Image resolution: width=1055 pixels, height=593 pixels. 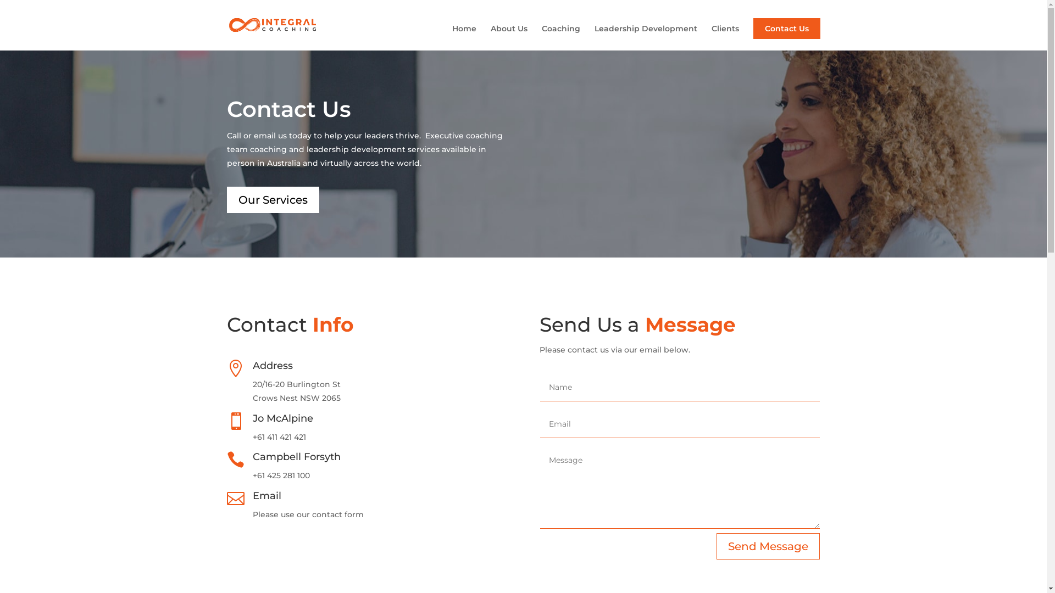 I want to click on Contact Us, so click(x=786, y=29).